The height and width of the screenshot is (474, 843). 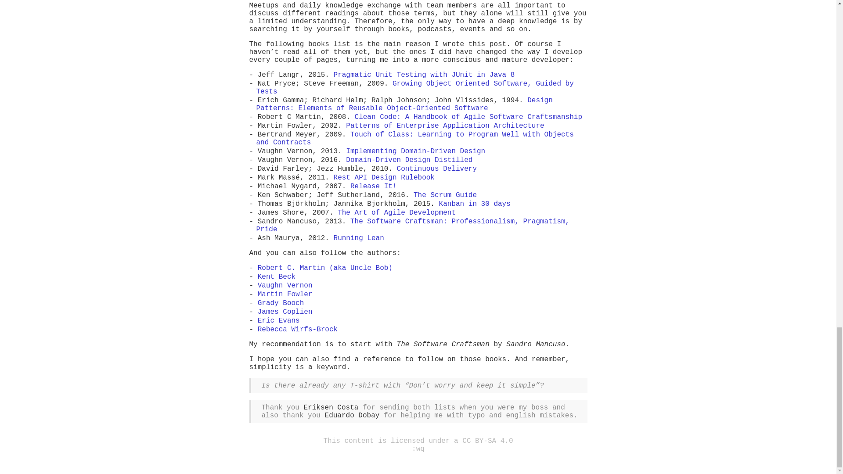 I want to click on Growing Object Oriented Software, Guided by Tests, so click(x=415, y=88).